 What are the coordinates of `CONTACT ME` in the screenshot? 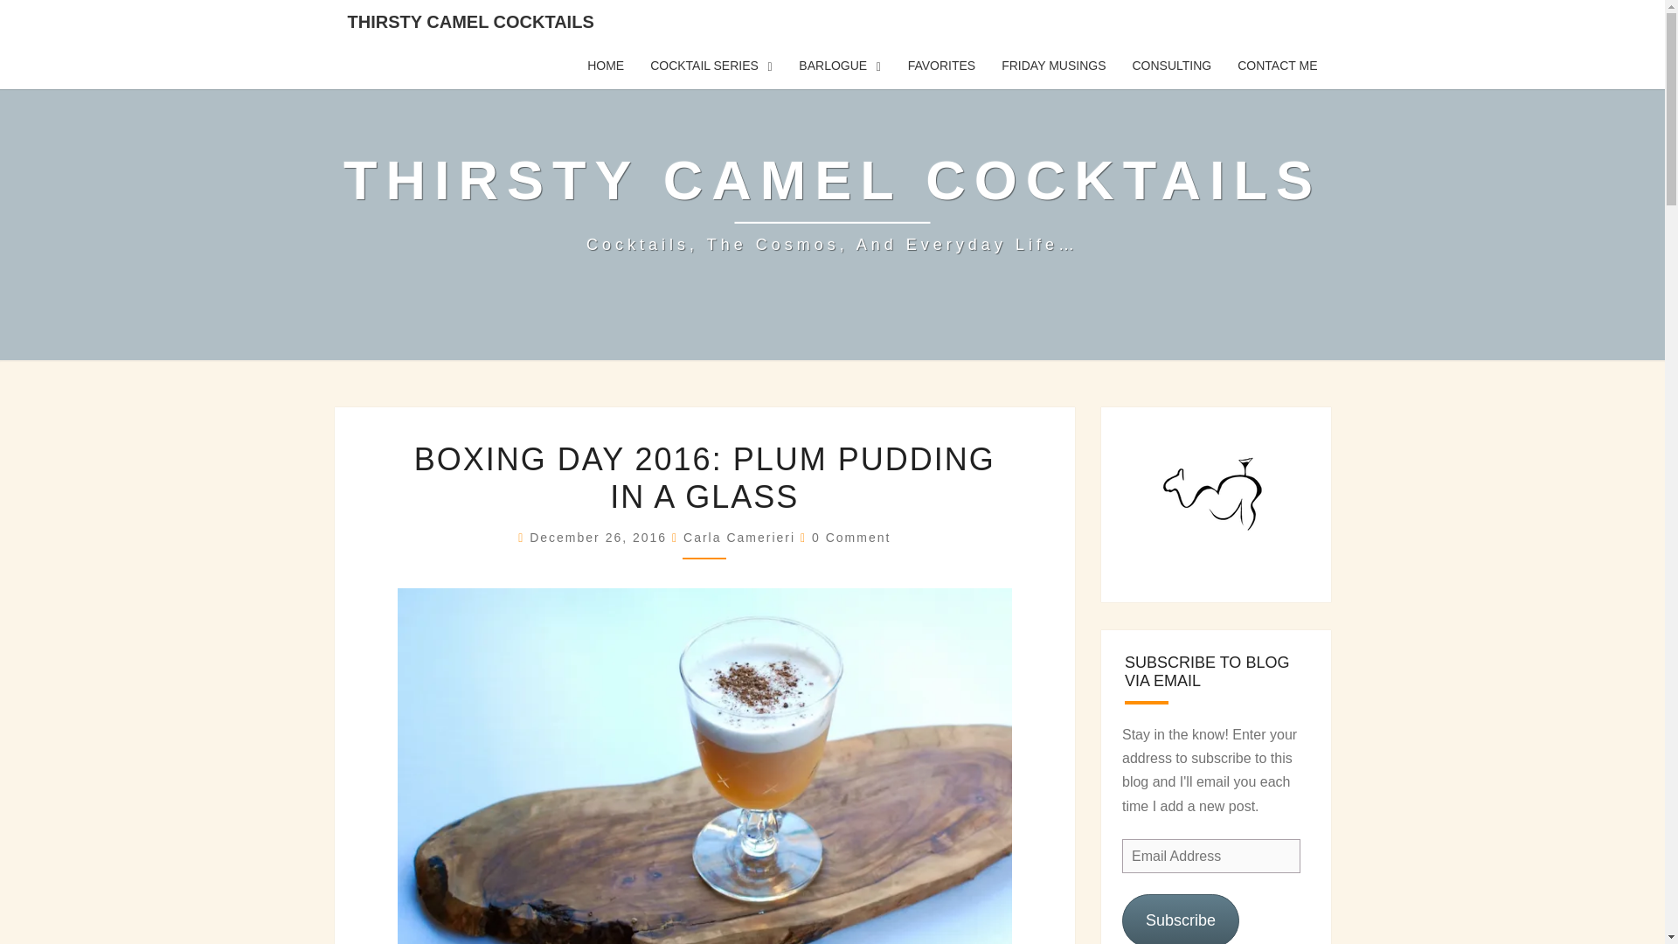 It's located at (1278, 66).